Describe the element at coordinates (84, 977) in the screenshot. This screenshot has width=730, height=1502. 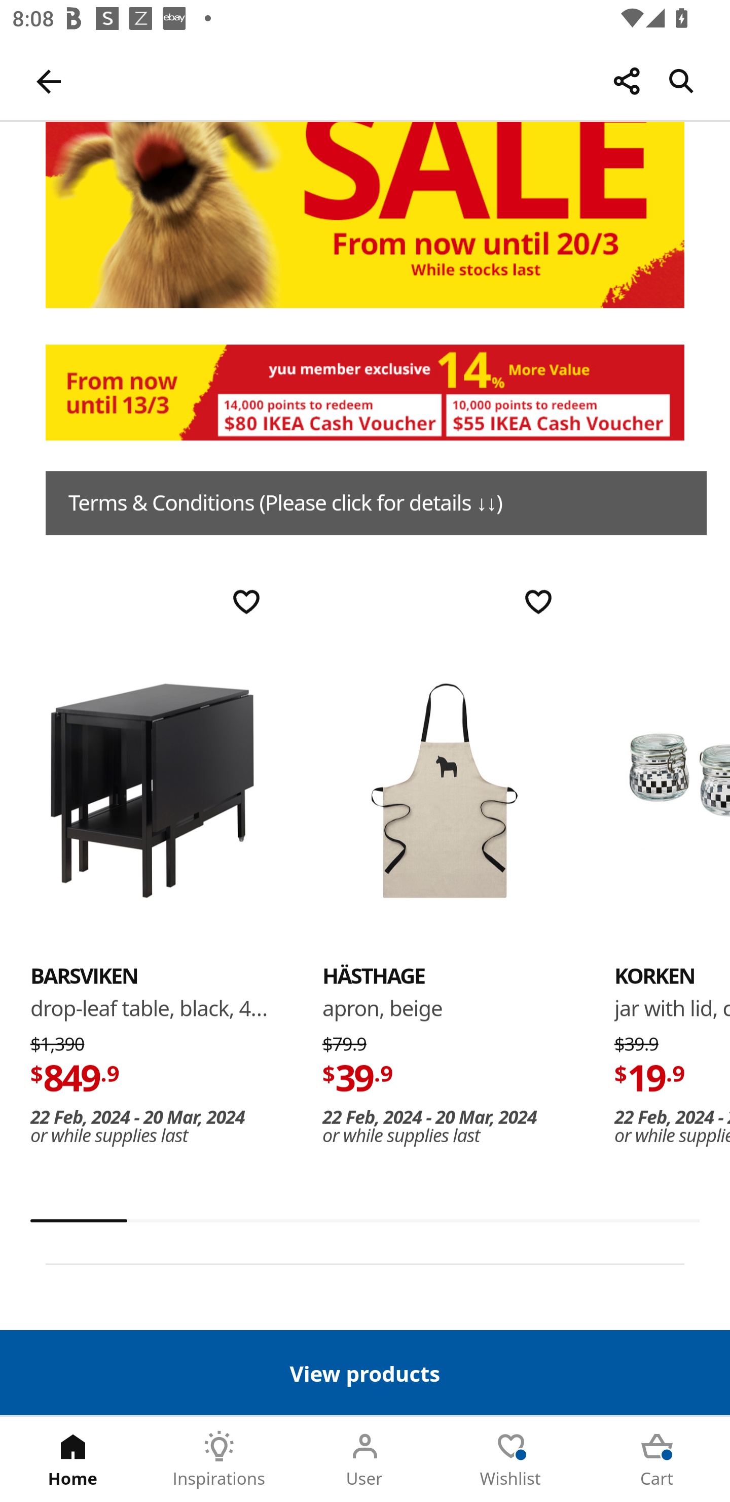
I see `BARSVIKEN` at that location.